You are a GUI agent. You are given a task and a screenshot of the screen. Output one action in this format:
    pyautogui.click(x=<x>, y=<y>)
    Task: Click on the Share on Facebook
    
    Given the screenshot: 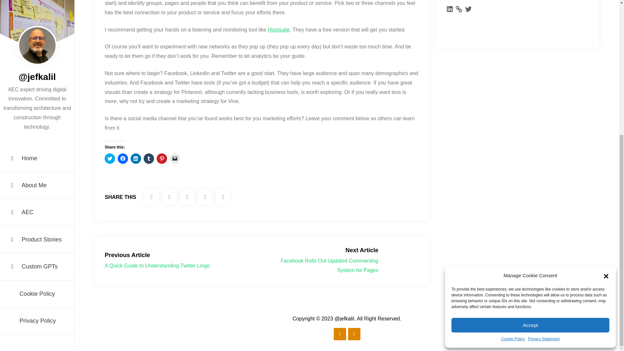 What is the action you would take?
    pyautogui.click(x=169, y=197)
    